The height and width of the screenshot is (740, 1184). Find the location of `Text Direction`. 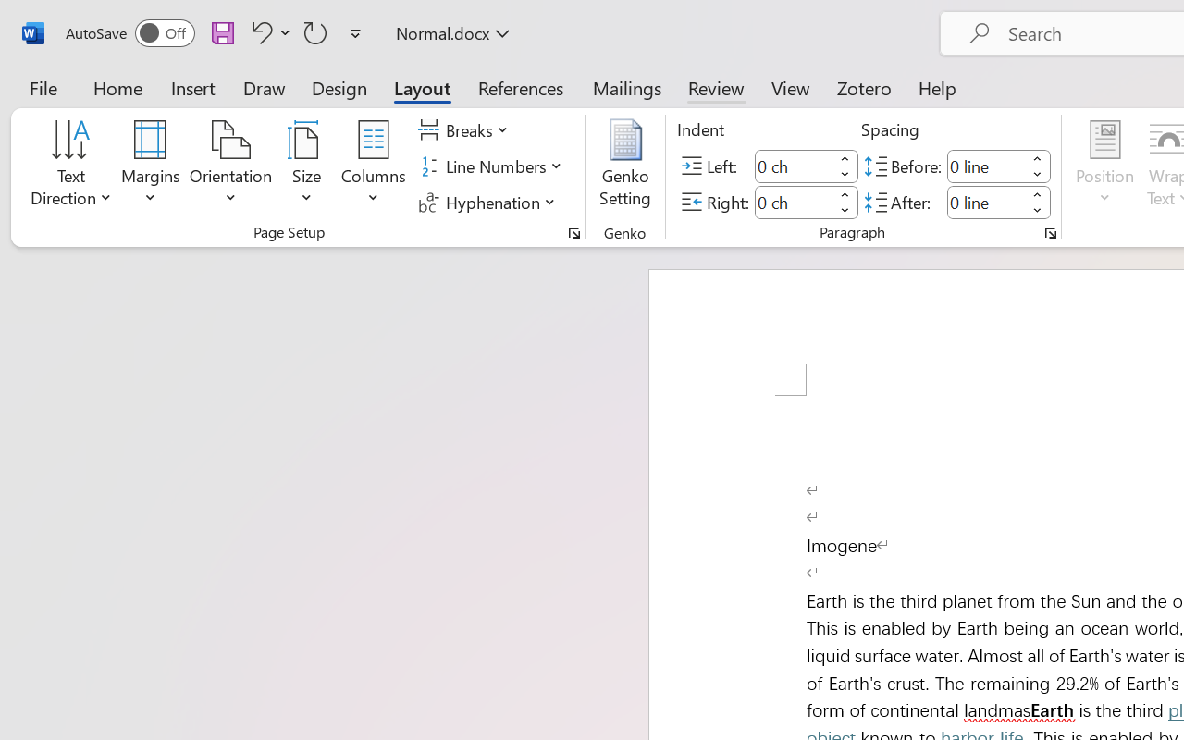

Text Direction is located at coordinates (71, 166).